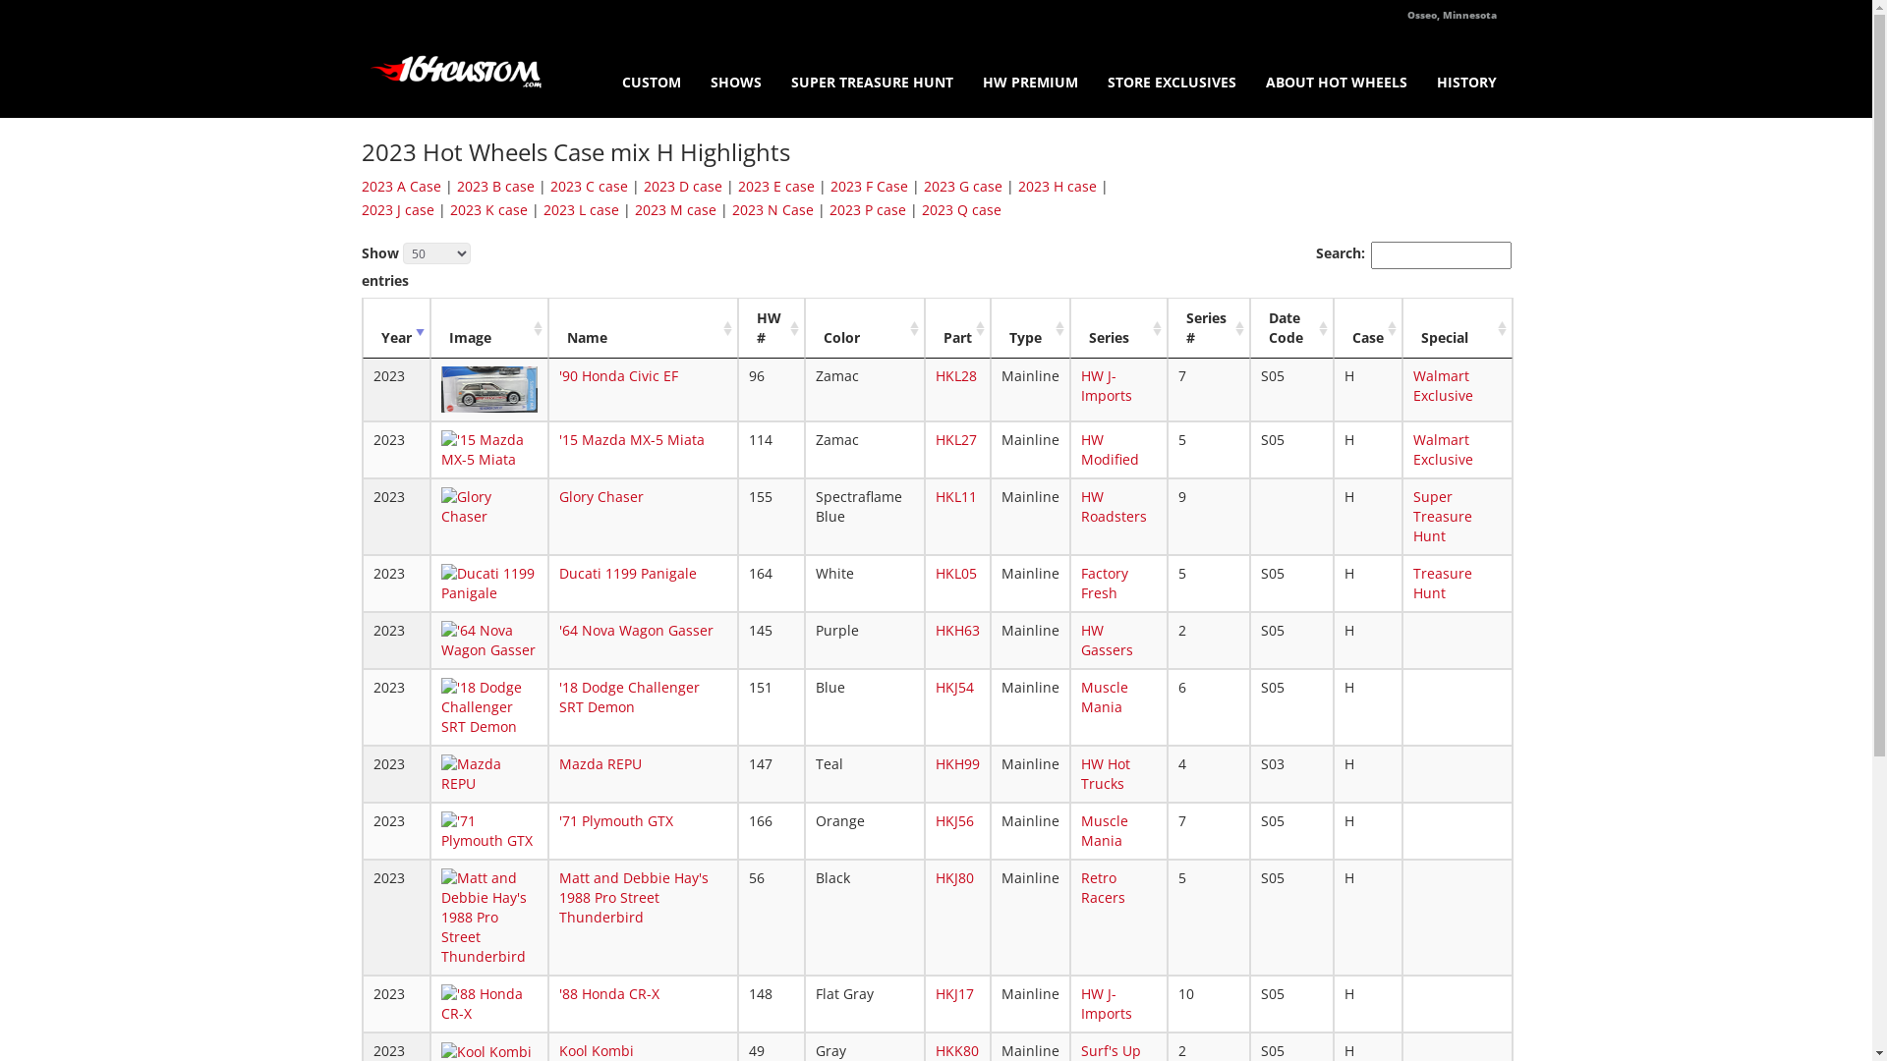 The height and width of the screenshot is (1061, 1887). Describe the element at coordinates (652, 73) in the screenshot. I see `CUSTOM` at that location.